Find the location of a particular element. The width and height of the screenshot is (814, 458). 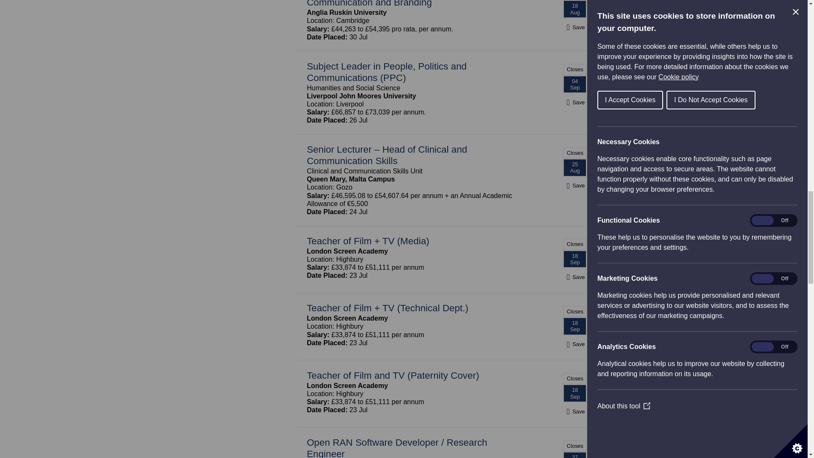

Save job is located at coordinates (574, 27).